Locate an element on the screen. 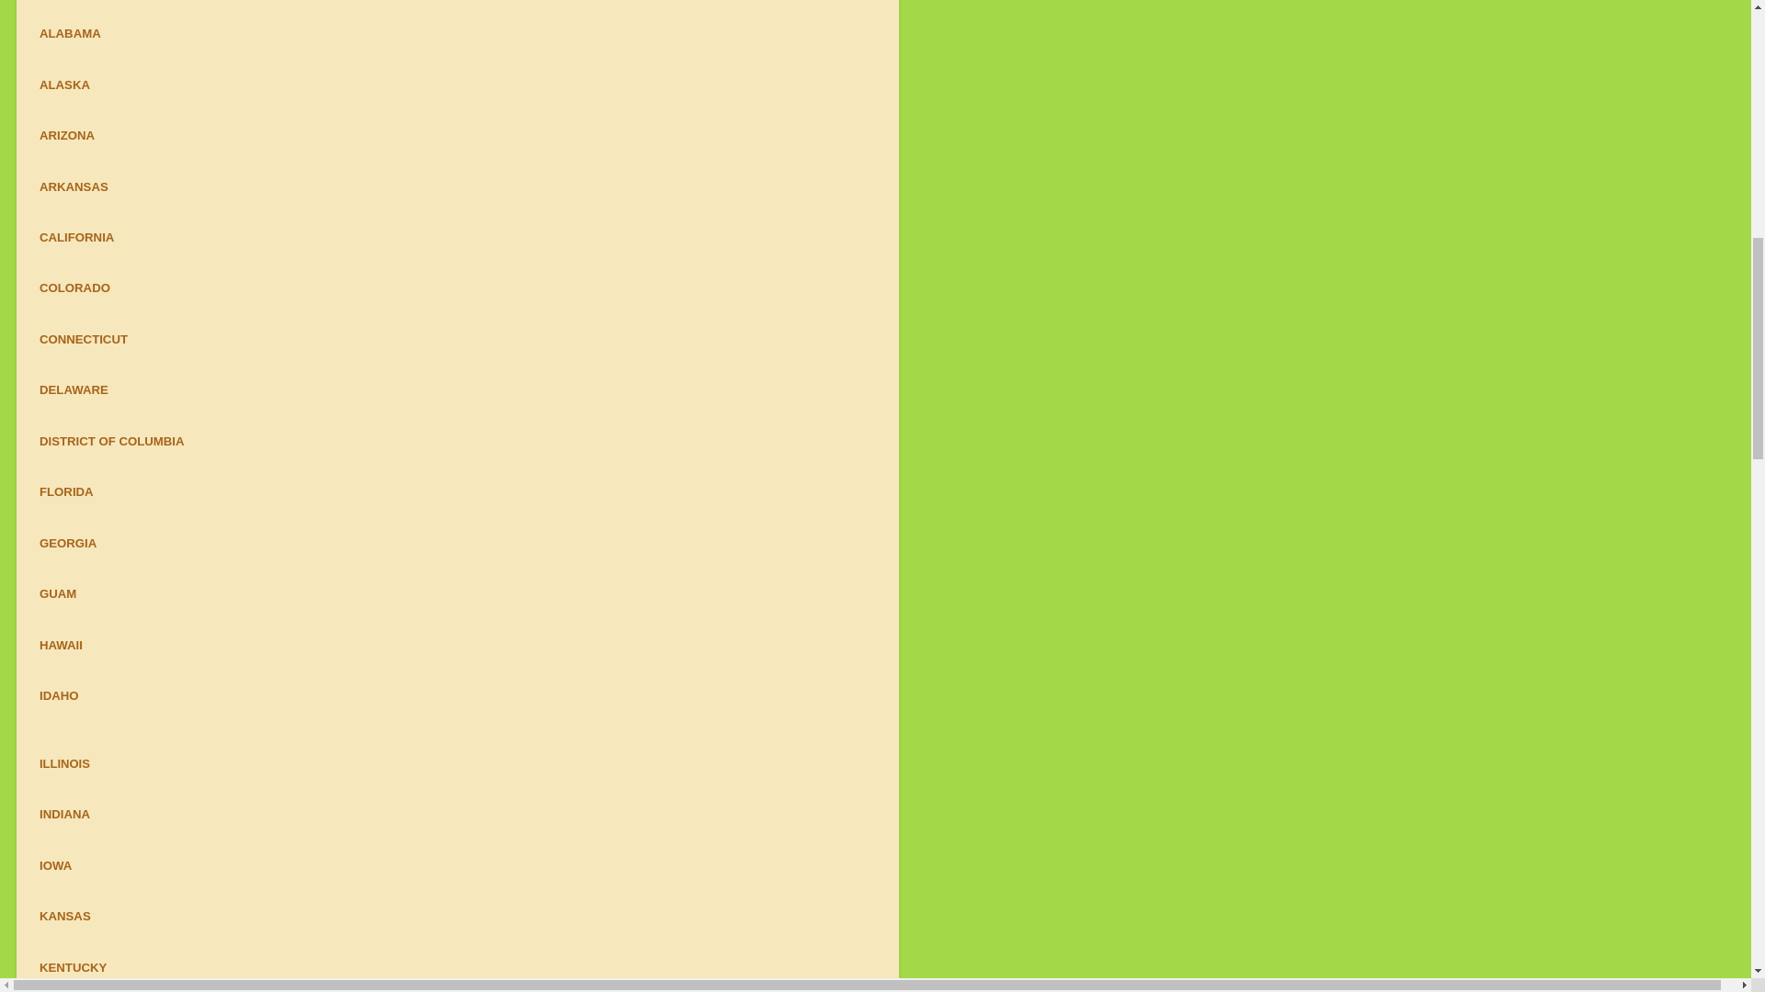  IDAHO is located at coordinates (59, 694).